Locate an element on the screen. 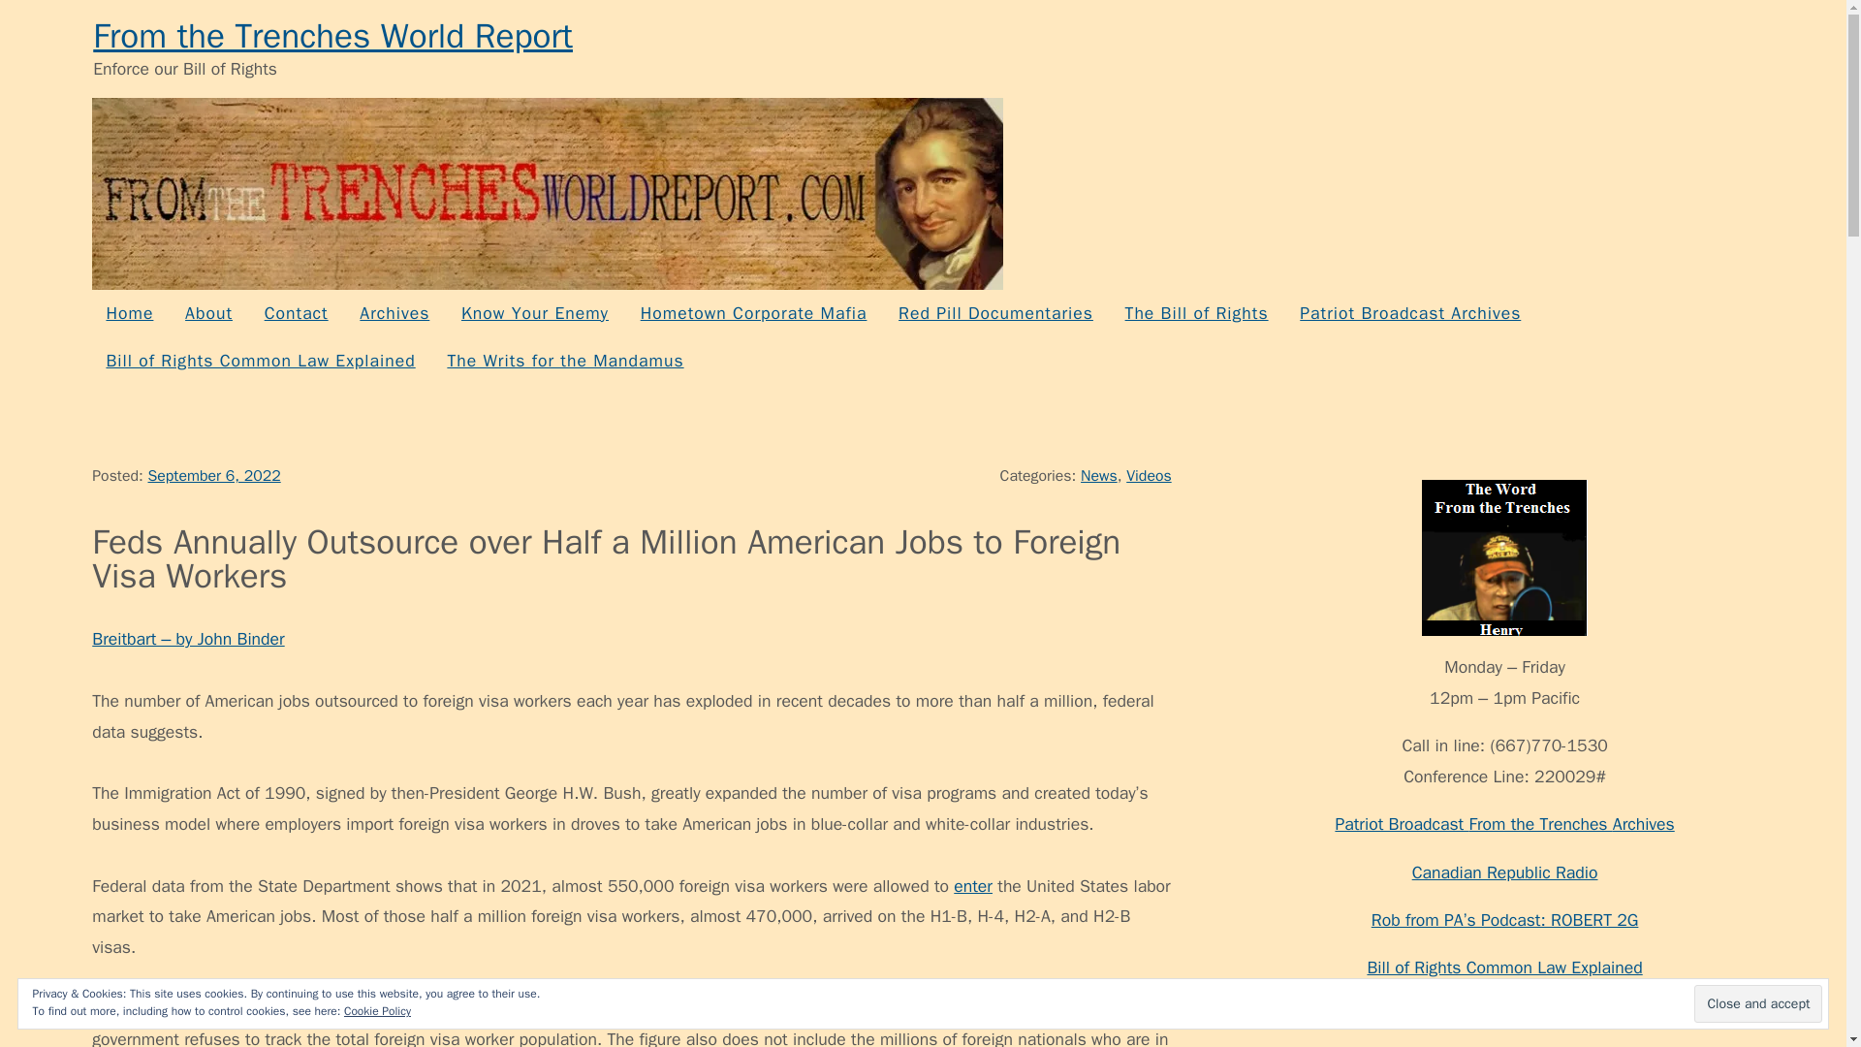 This screenshot has width=1861, height=1047. Archives is located at coordinates (394, 313).